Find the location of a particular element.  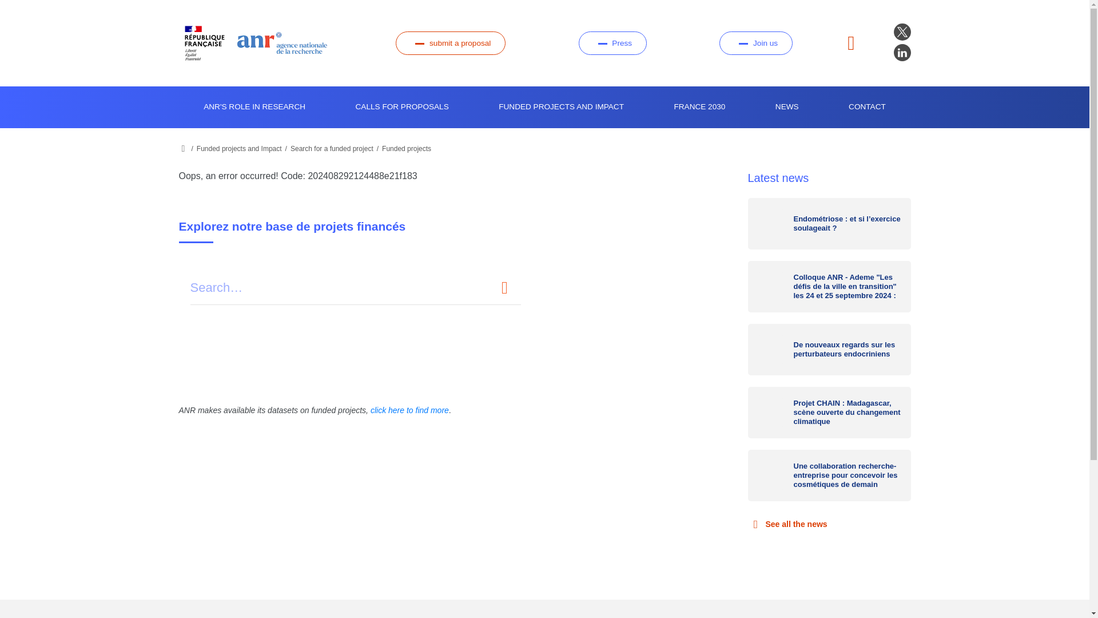

Join us is located at coordinates (755, 43).